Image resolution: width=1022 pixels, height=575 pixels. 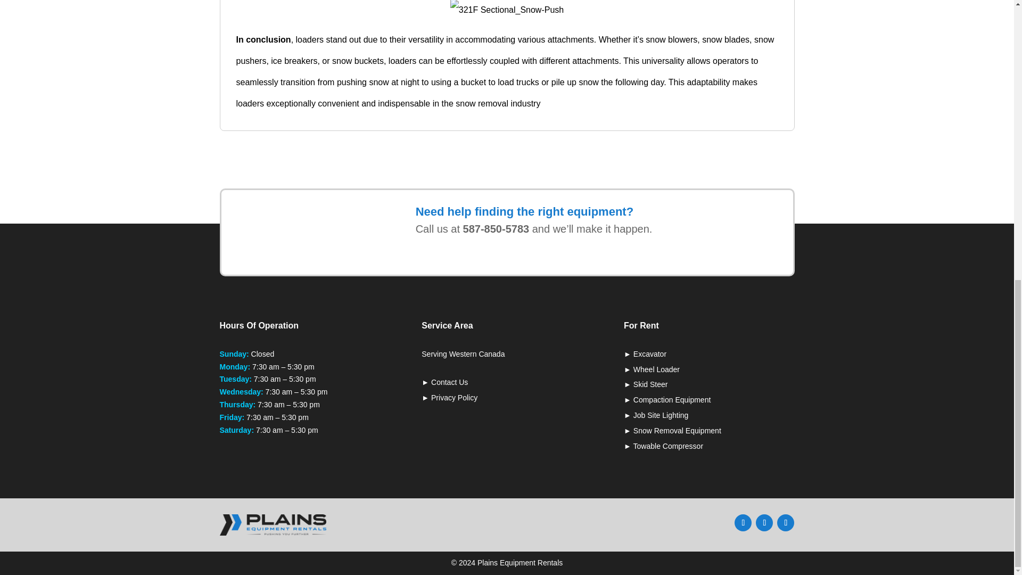 I want to click on Follow on Facebook, so click(x=743, y=522).